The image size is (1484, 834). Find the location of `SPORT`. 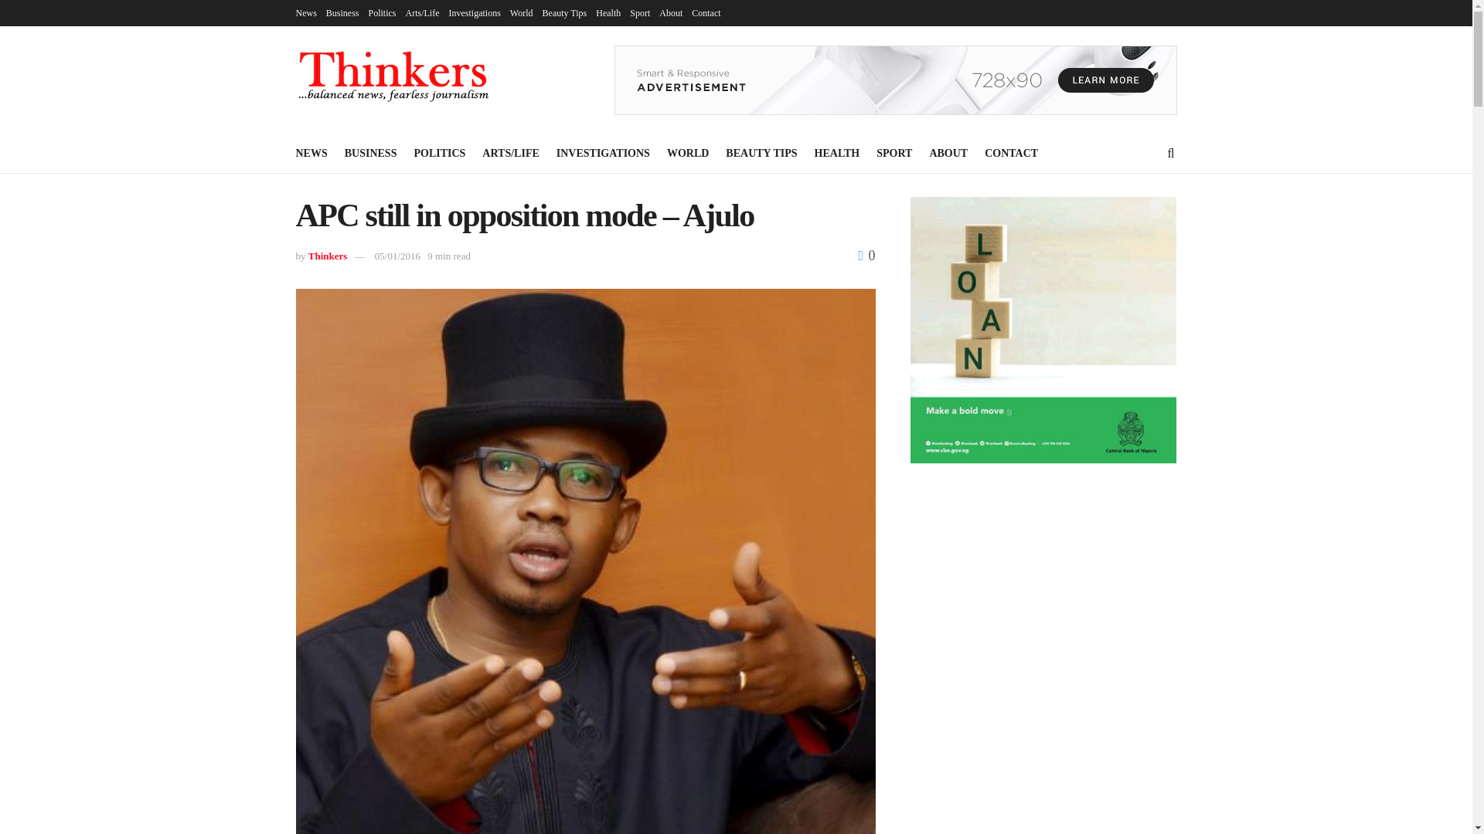

SPORT is located at coordinates (894, 153).